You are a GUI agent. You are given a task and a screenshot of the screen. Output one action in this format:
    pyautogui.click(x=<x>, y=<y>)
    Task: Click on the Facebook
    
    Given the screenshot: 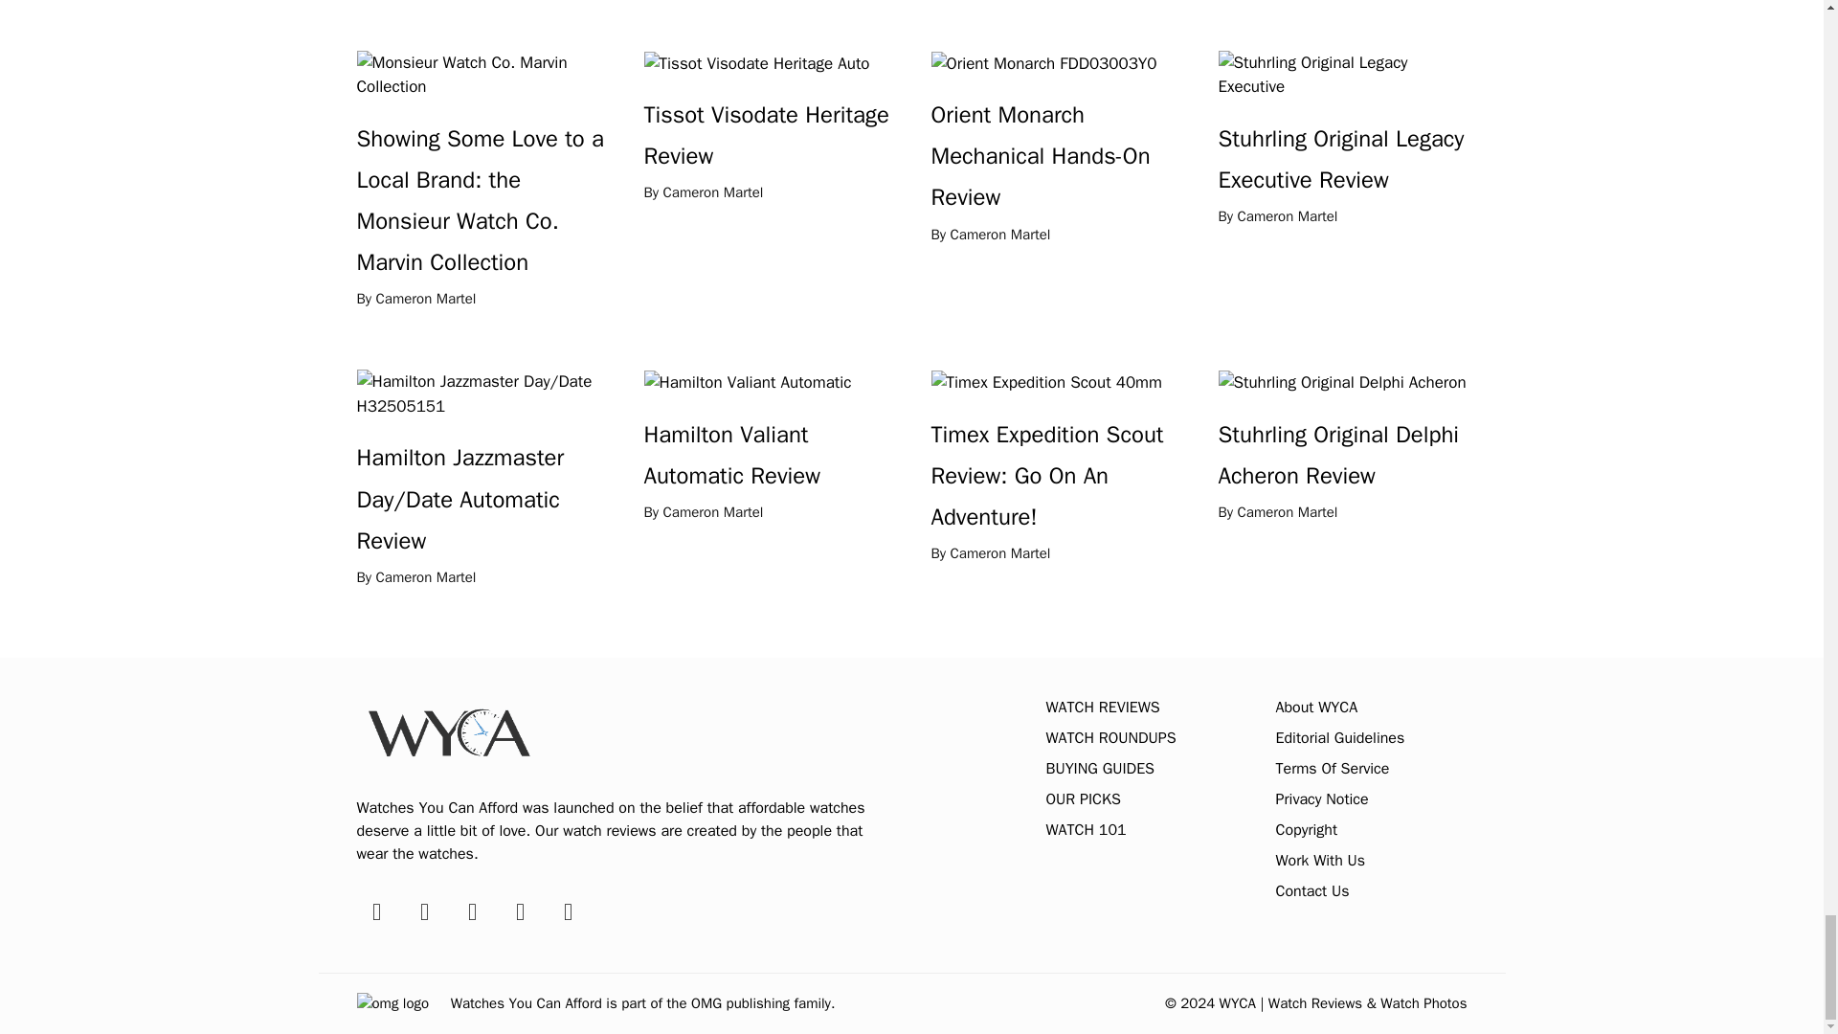 What is the action you would take?
    pyautogui.click(x=375, y=911)
    